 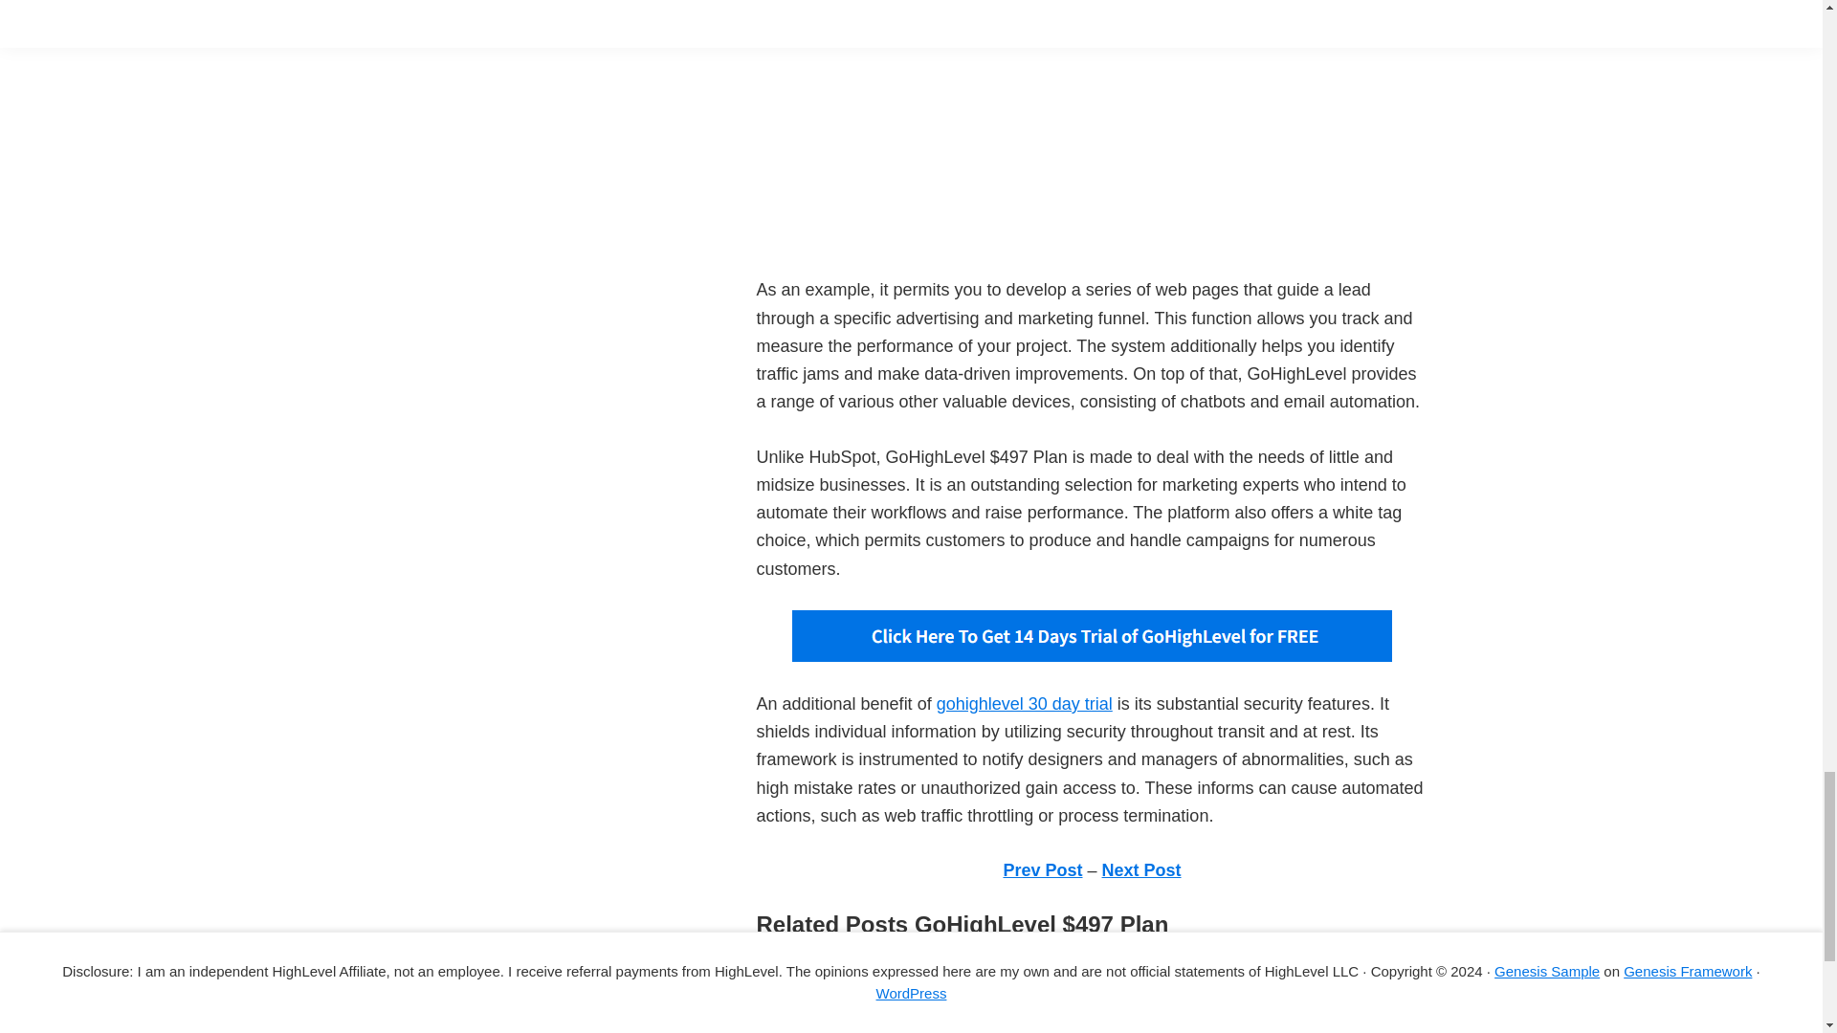 What do you see at coordinates (845, 1025) in the screenshot?
I see `GoHighLevel Facebook` at bounding box center [845, 1025].